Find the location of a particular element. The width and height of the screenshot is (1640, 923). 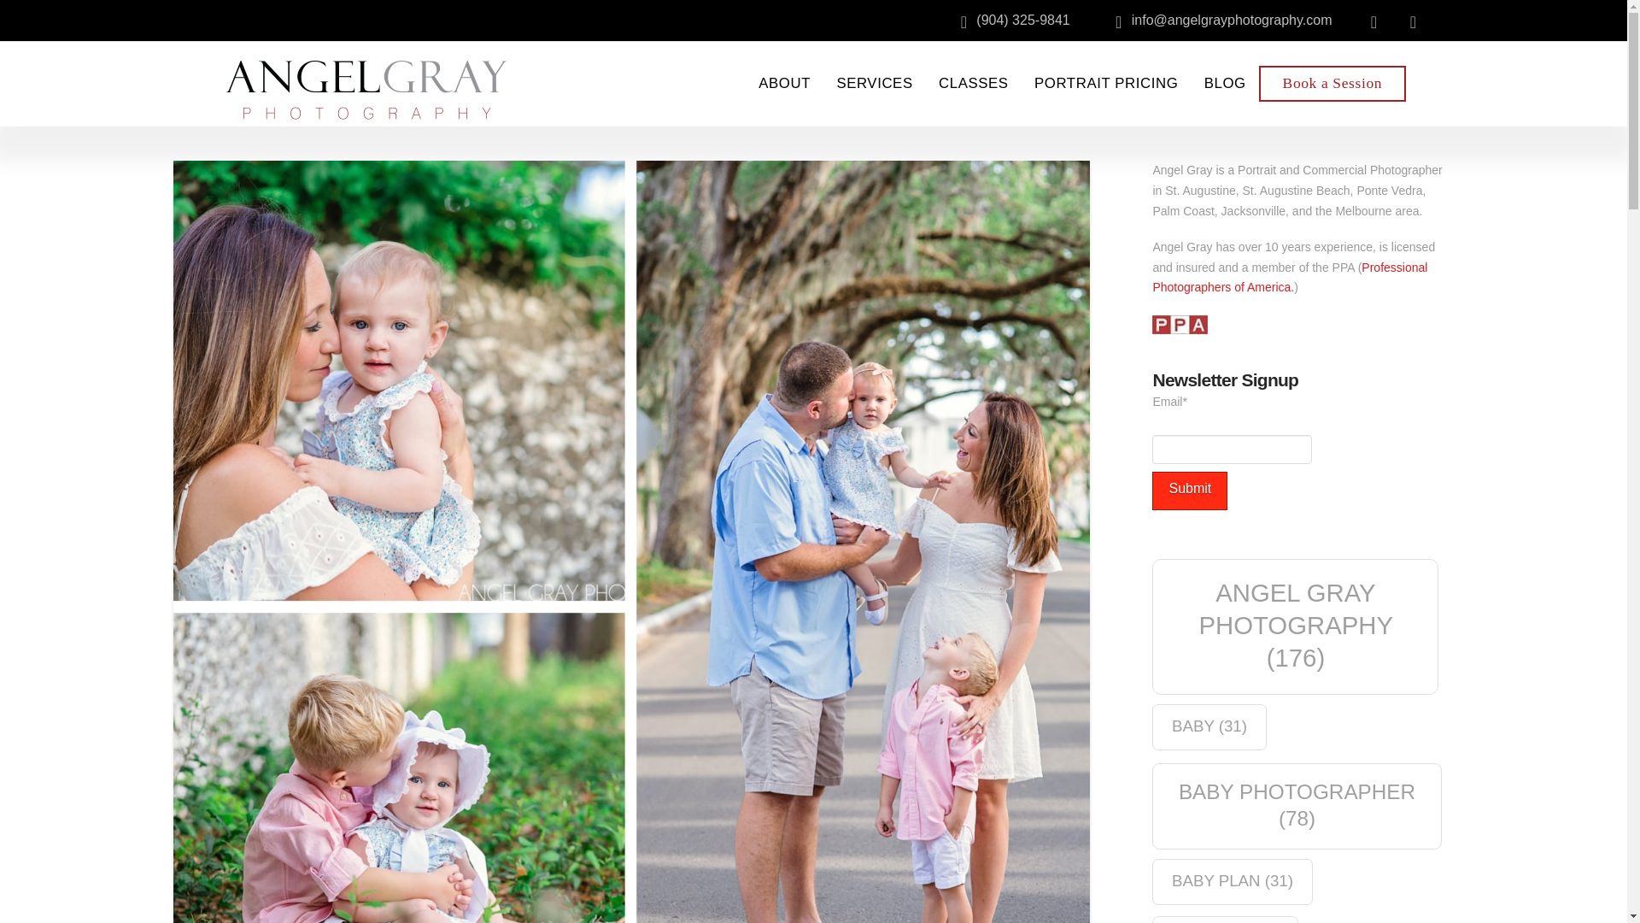

Submit is located at coordinates (1189, 491).